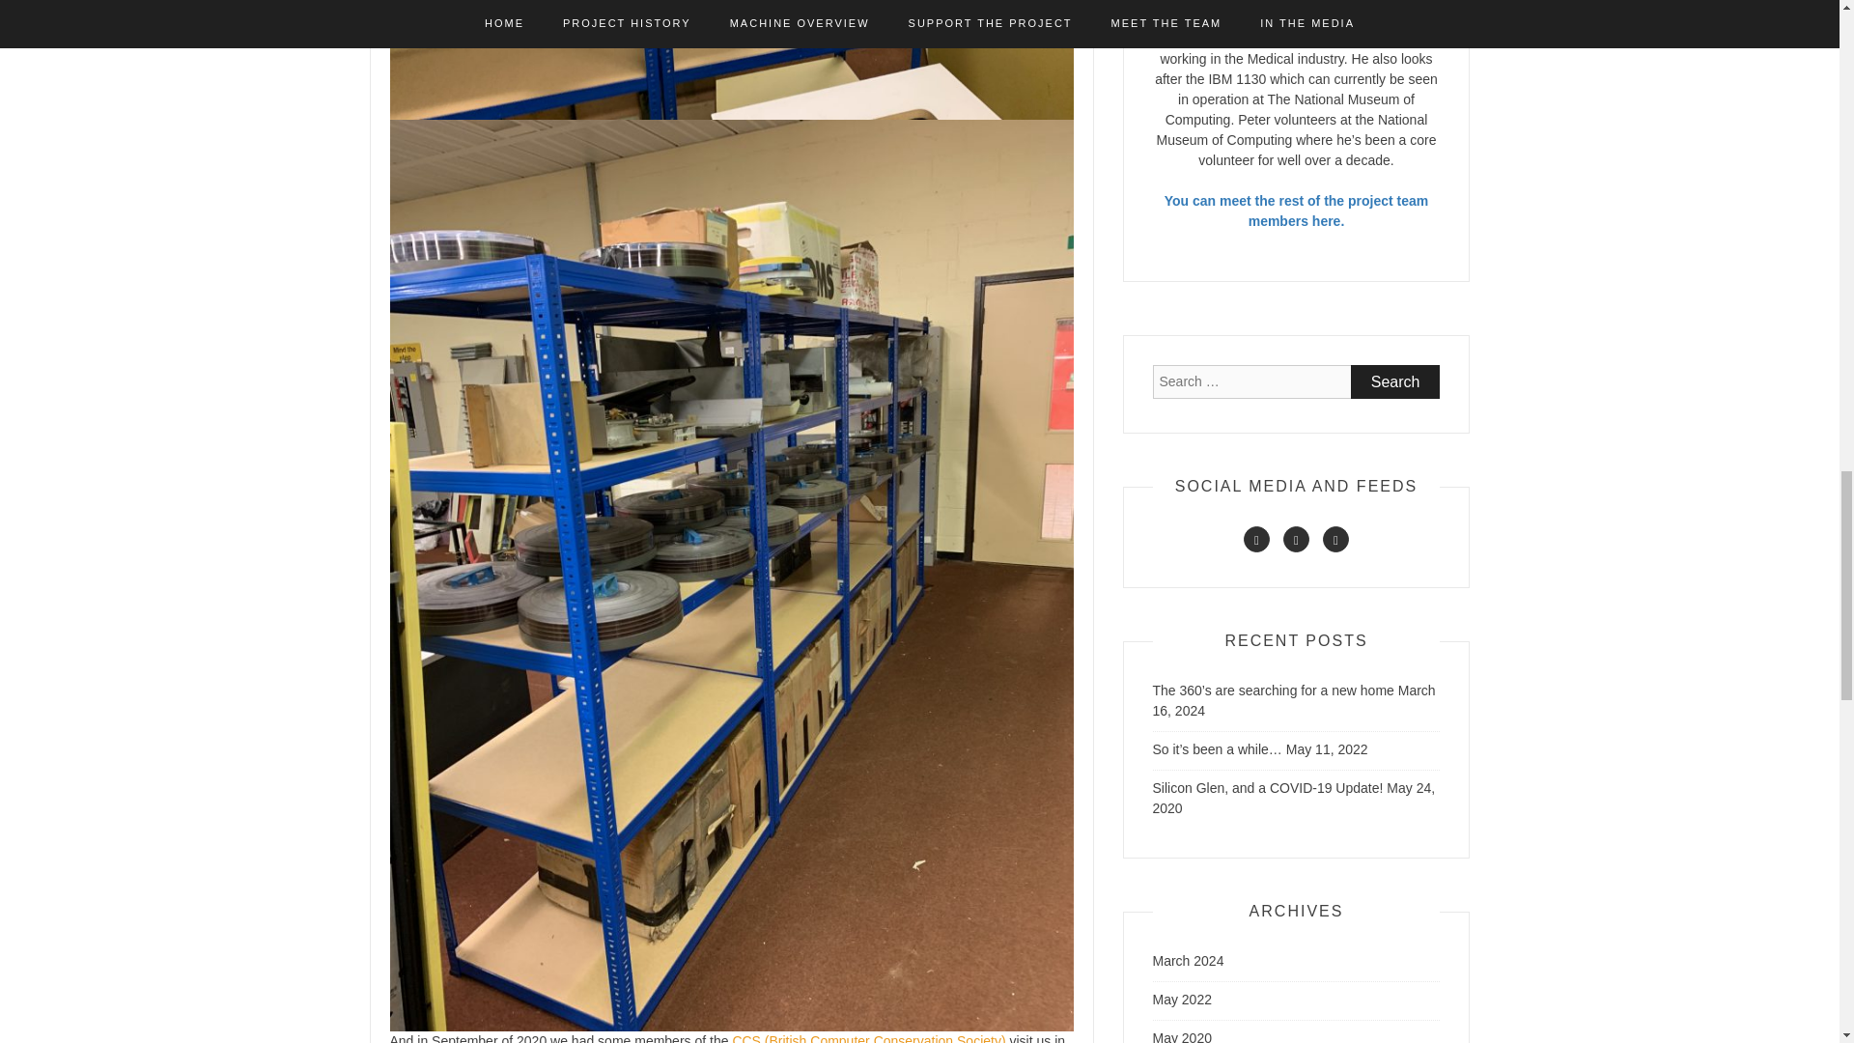  Describe the element at coordinates (1182, 1000) in the screenshot. I see `May 2022` at that location.